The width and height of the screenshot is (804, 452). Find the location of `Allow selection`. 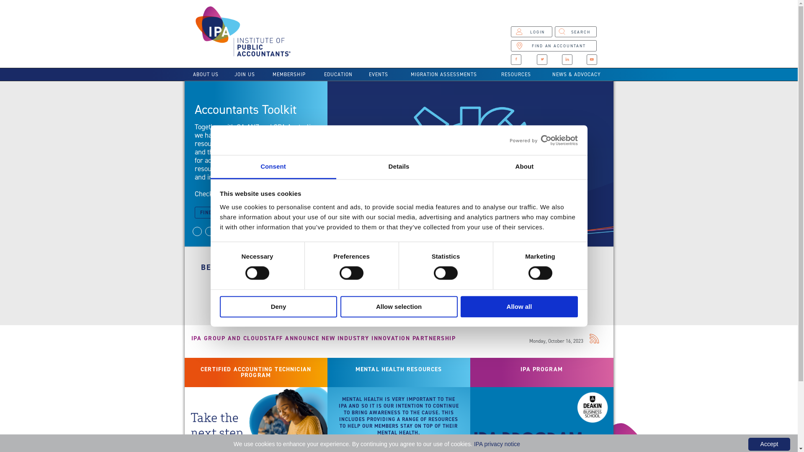

Allow selection is located at coordinates (399, 306).